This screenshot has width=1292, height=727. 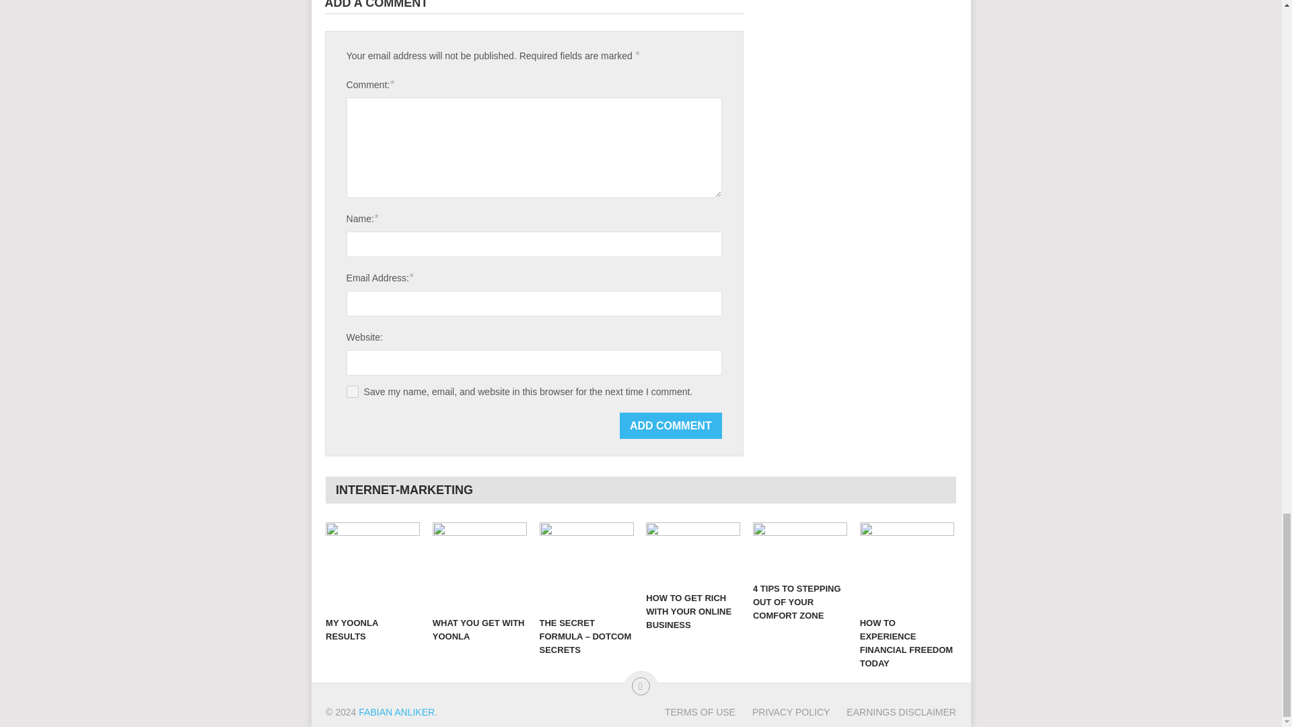 What do you see at coordinates (800, 549) in the screenshot?
I see `4 Tips To Stepping Out Of Your Comfort Zone` at bounding box center [800, 549].